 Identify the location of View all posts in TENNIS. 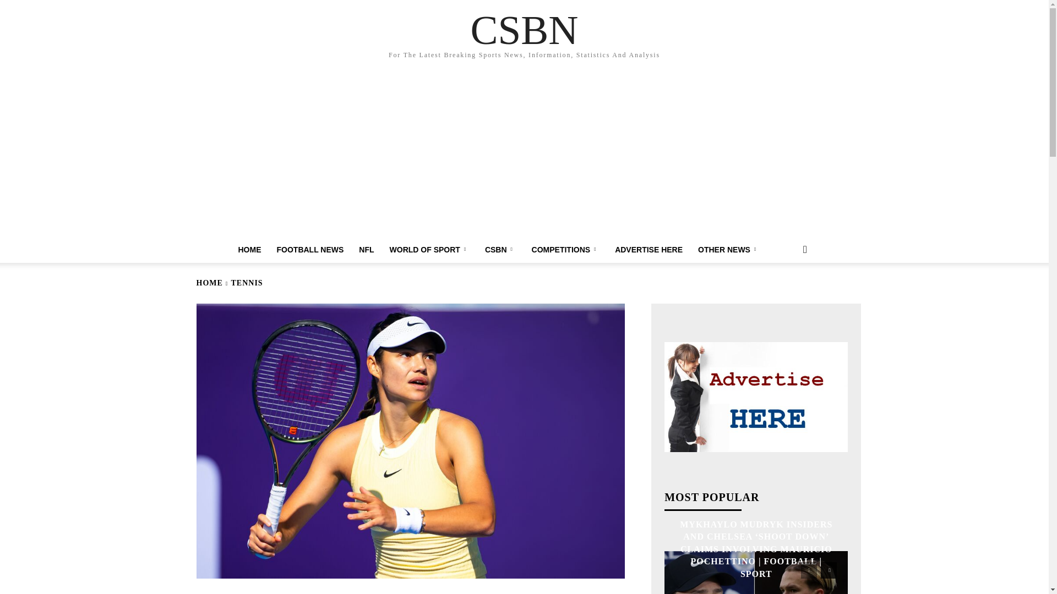
(247, 283).